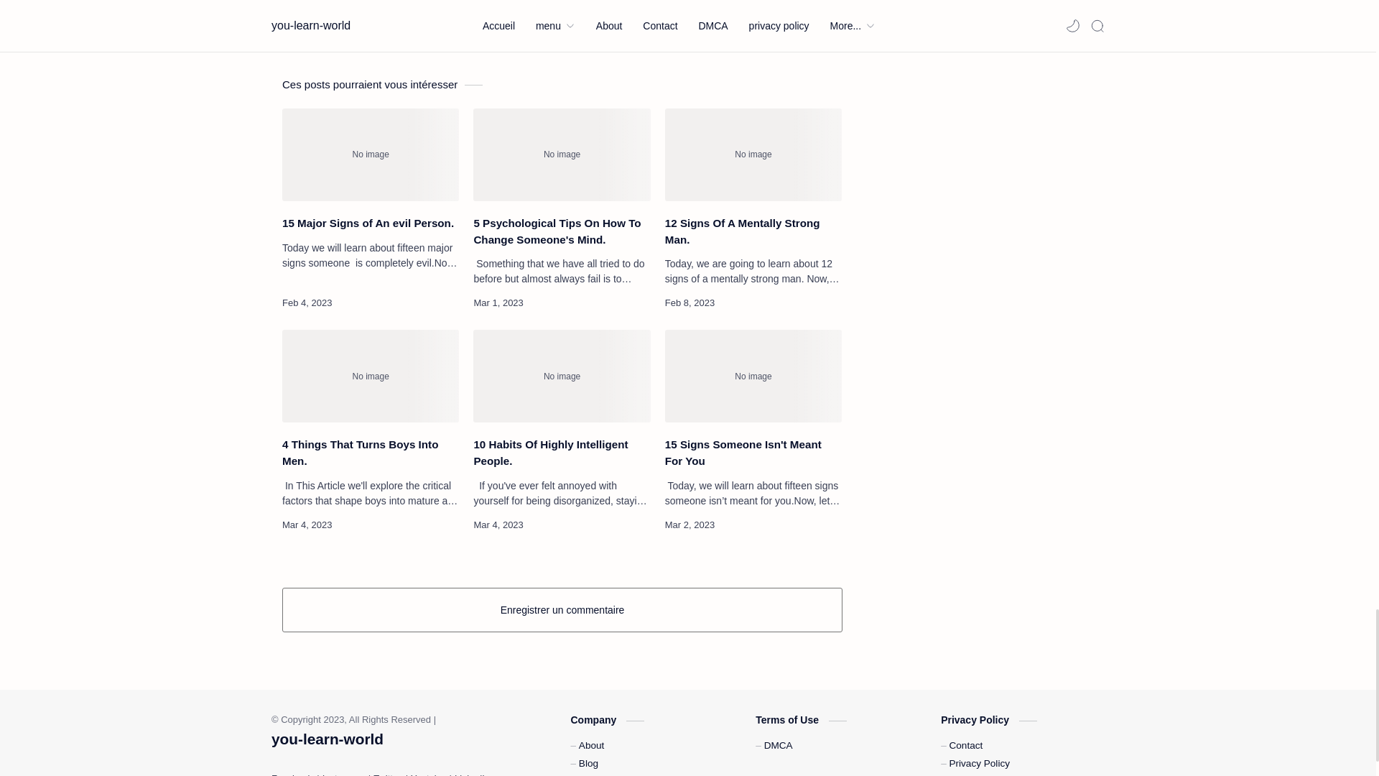  Describe the element at coordinates (561, 154) in the screenshot. I see `5 Psychological Tips On How To Change Someone's Mind.` at that location.